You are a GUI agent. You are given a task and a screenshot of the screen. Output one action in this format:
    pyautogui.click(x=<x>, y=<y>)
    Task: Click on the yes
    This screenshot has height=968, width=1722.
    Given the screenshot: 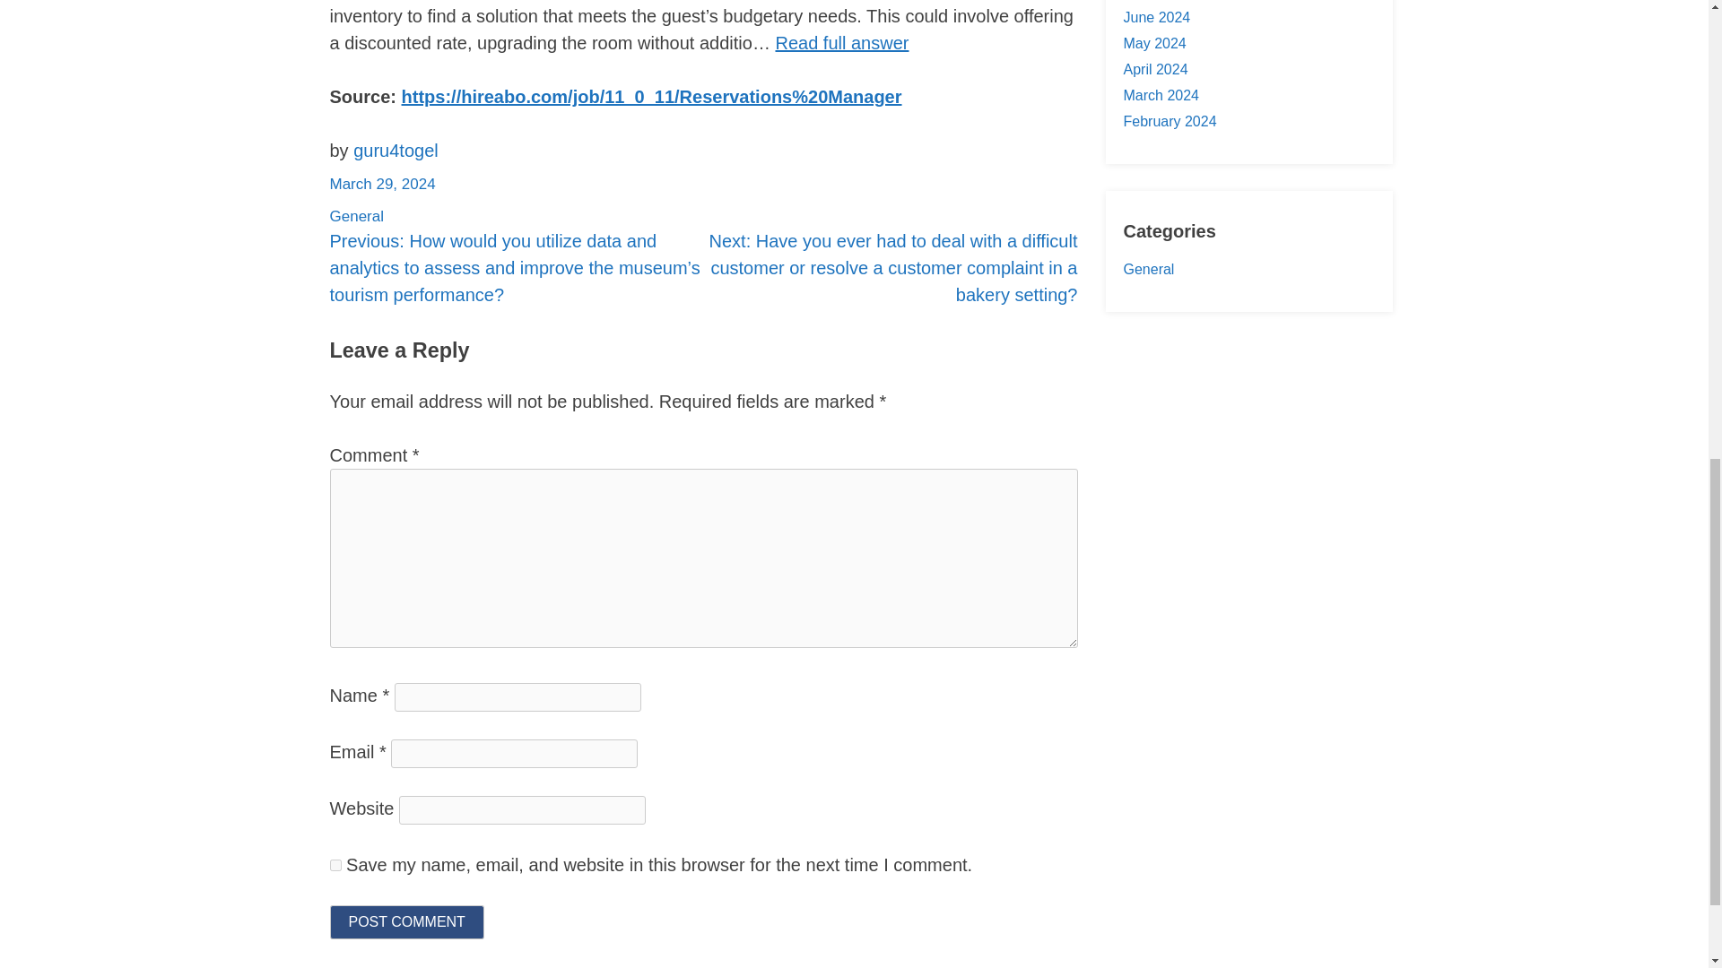 What is the action you would take?
    pyautogui.click(x=335, y=864)
    